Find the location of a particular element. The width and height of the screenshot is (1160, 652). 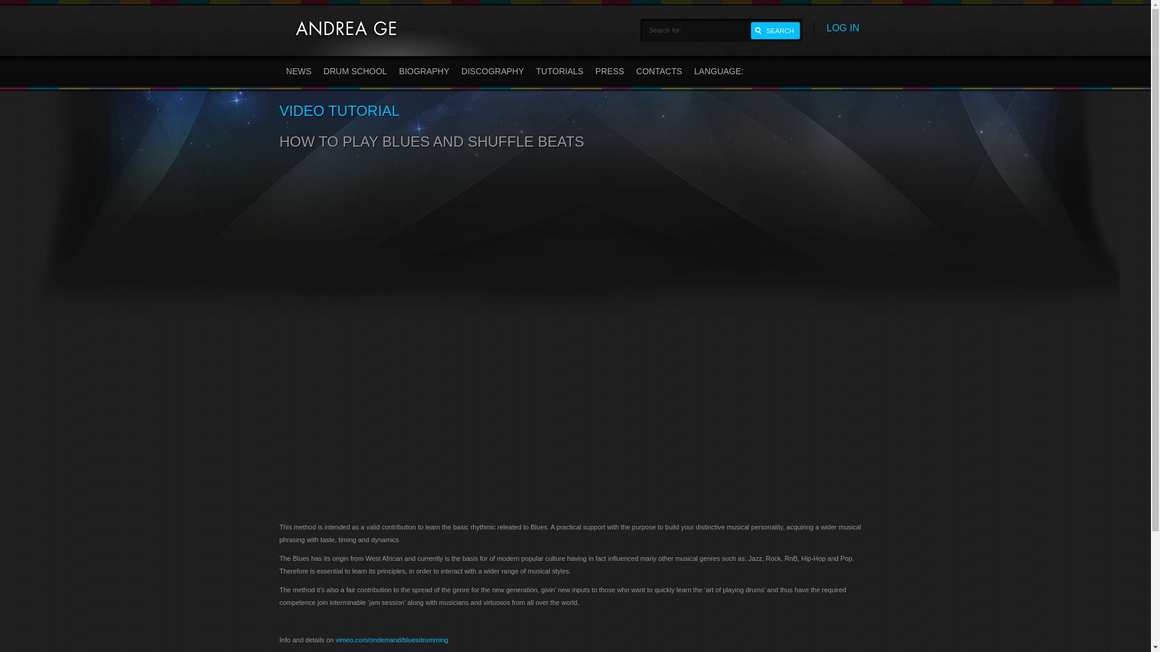

LANGUAGE:  is located at coordinates (720, 72).